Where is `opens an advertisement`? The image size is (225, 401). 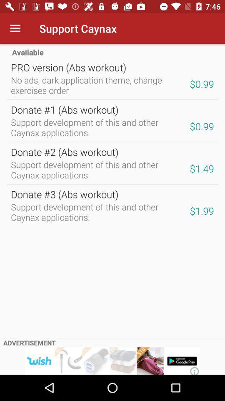 opens an advertisement is located at coordinates (112, 361).